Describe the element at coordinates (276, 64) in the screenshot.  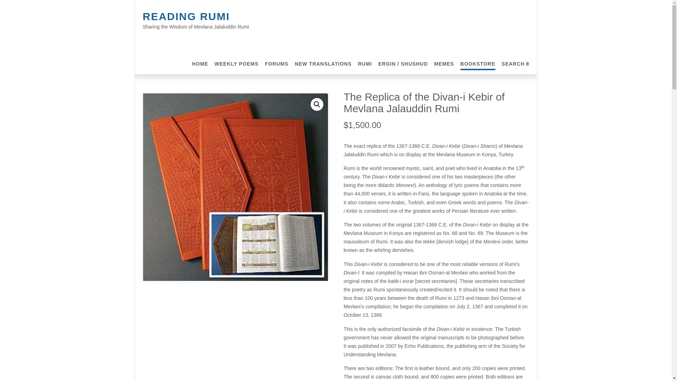
I see `FORUMS` at that location.